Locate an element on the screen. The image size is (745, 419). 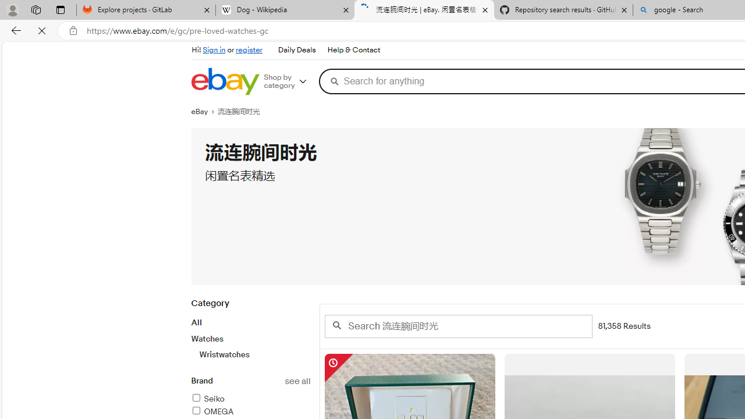
Dog - Wikipedia is located at coordinates (285, 10).